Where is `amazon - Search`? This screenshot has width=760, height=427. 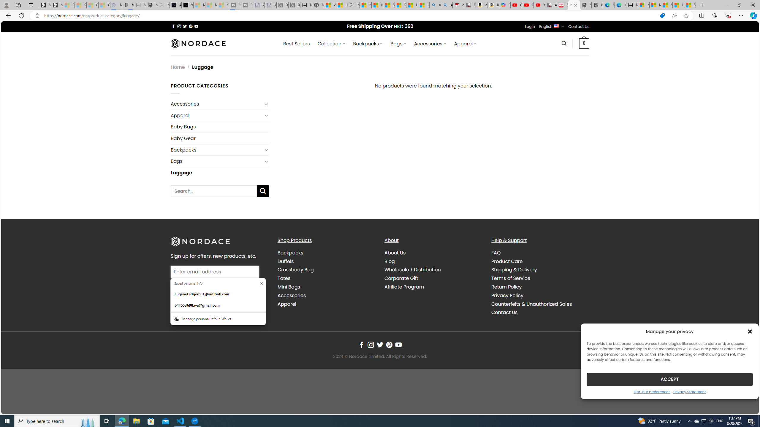
amazon - Search is located at coordinates (435, 5).